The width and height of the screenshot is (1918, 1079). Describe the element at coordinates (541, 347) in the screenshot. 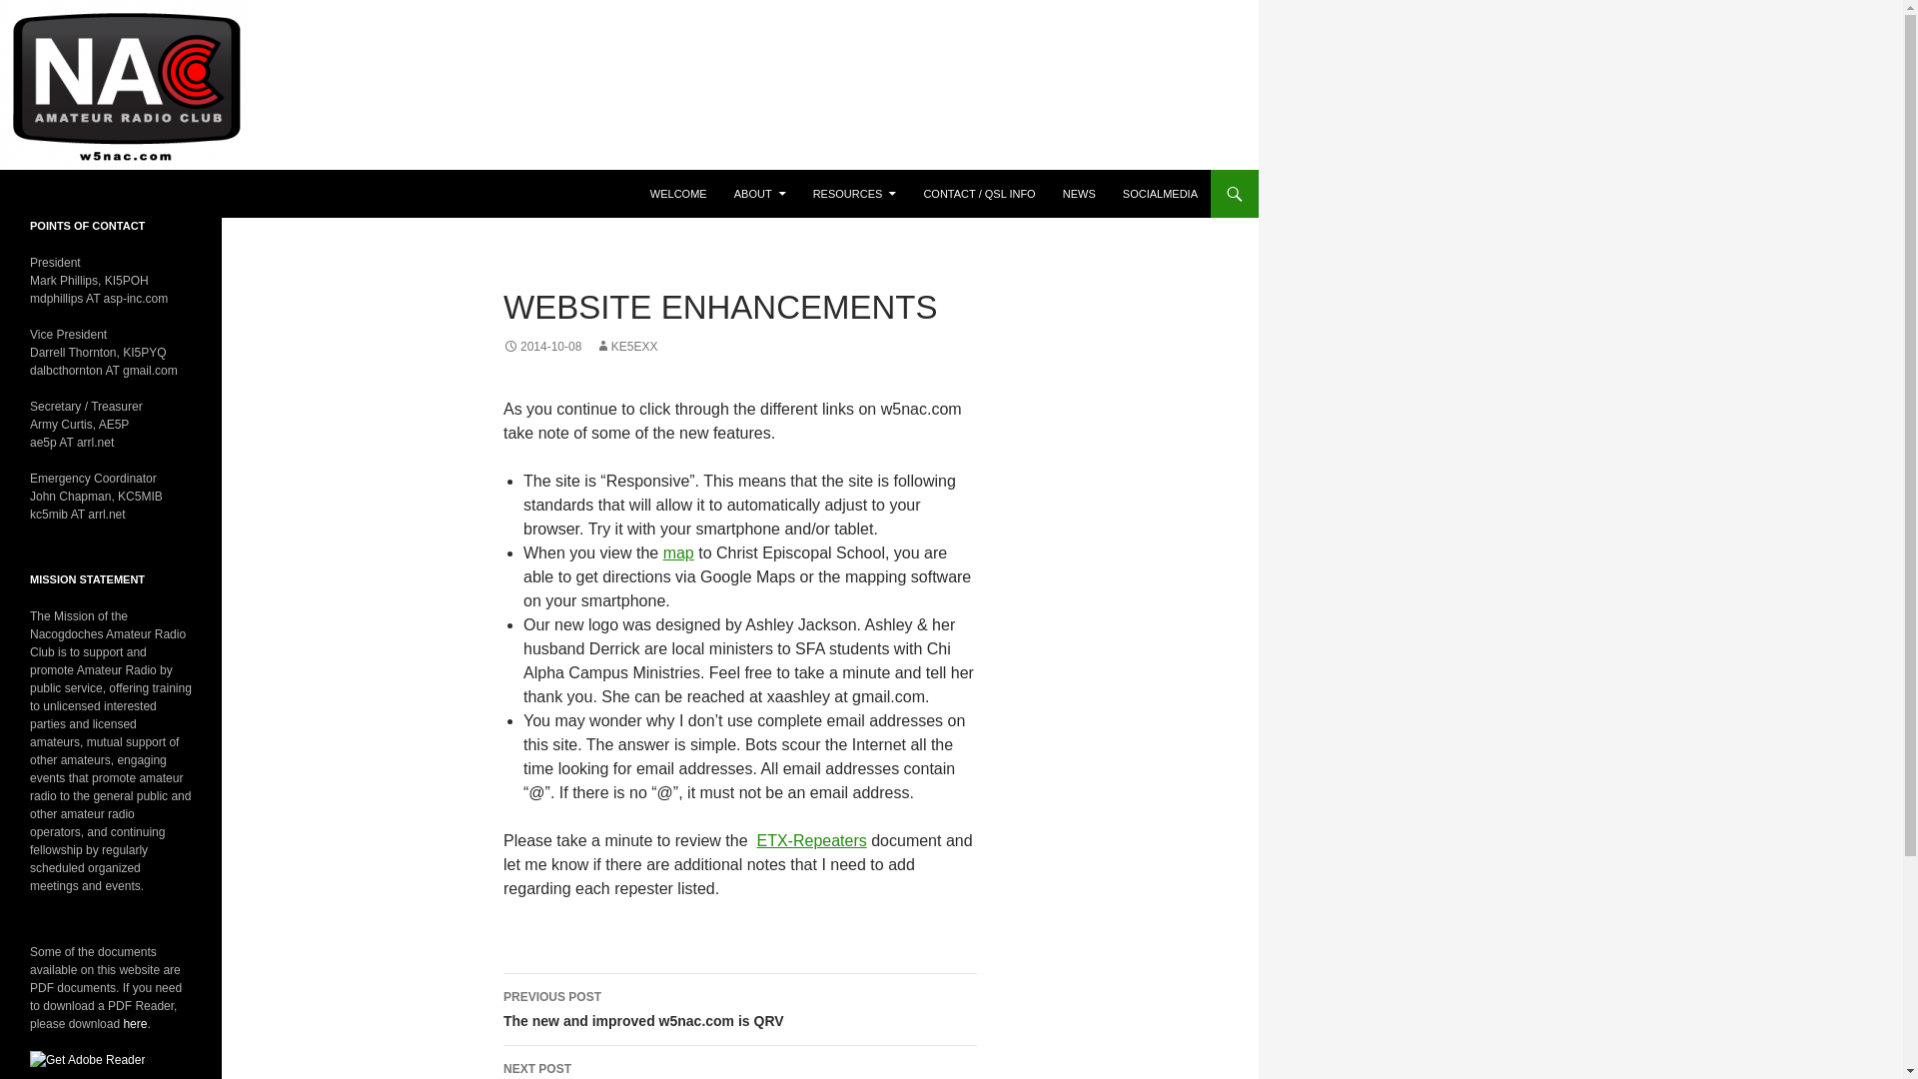

I see `2014-10-08` at that location.